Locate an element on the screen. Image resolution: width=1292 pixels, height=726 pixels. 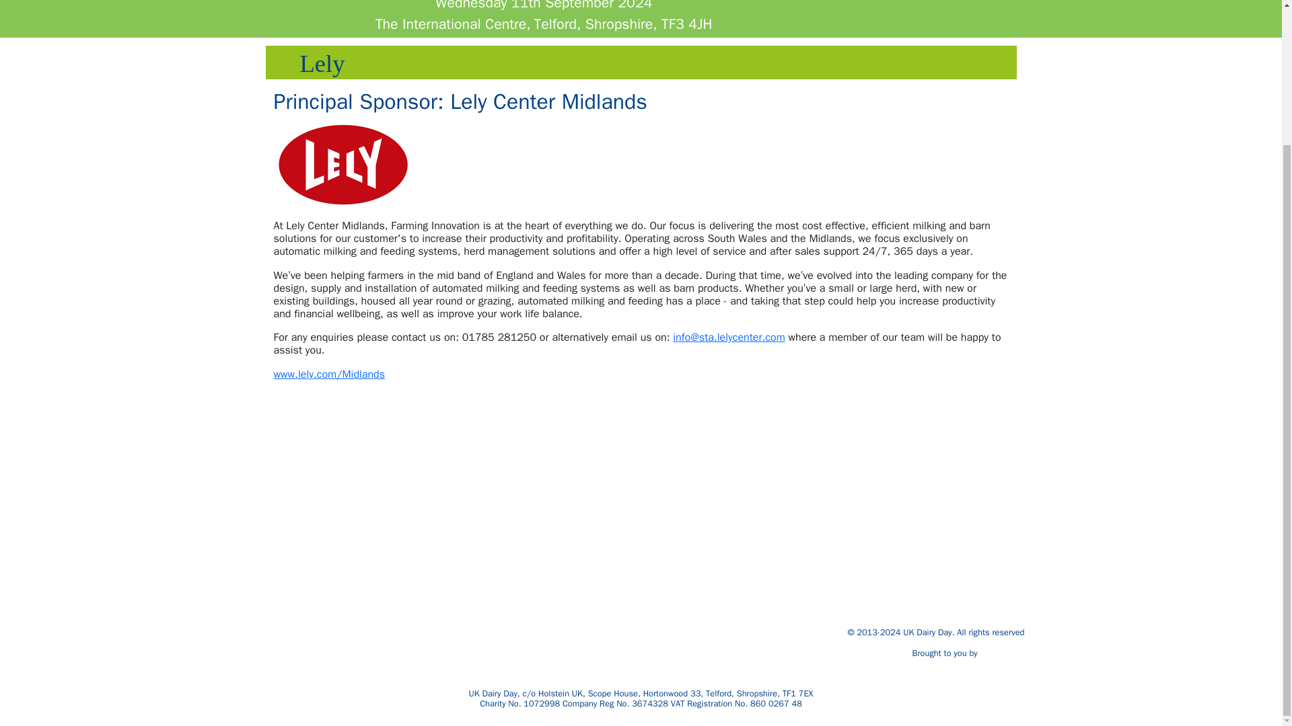
EXHIBIT is located at coordinates (380, 631).